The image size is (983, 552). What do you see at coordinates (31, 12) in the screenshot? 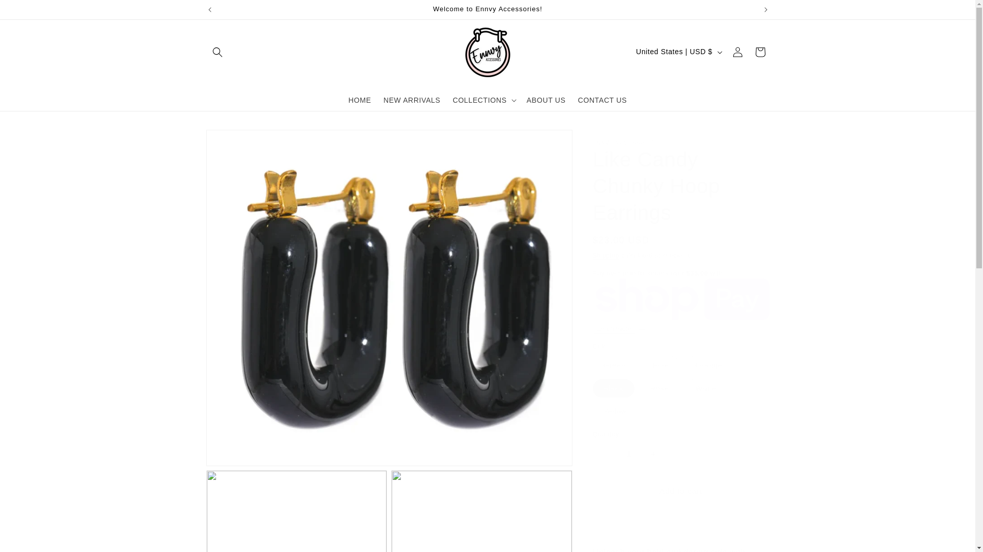
I see `Skip to content` at bounding box center [31, 12].